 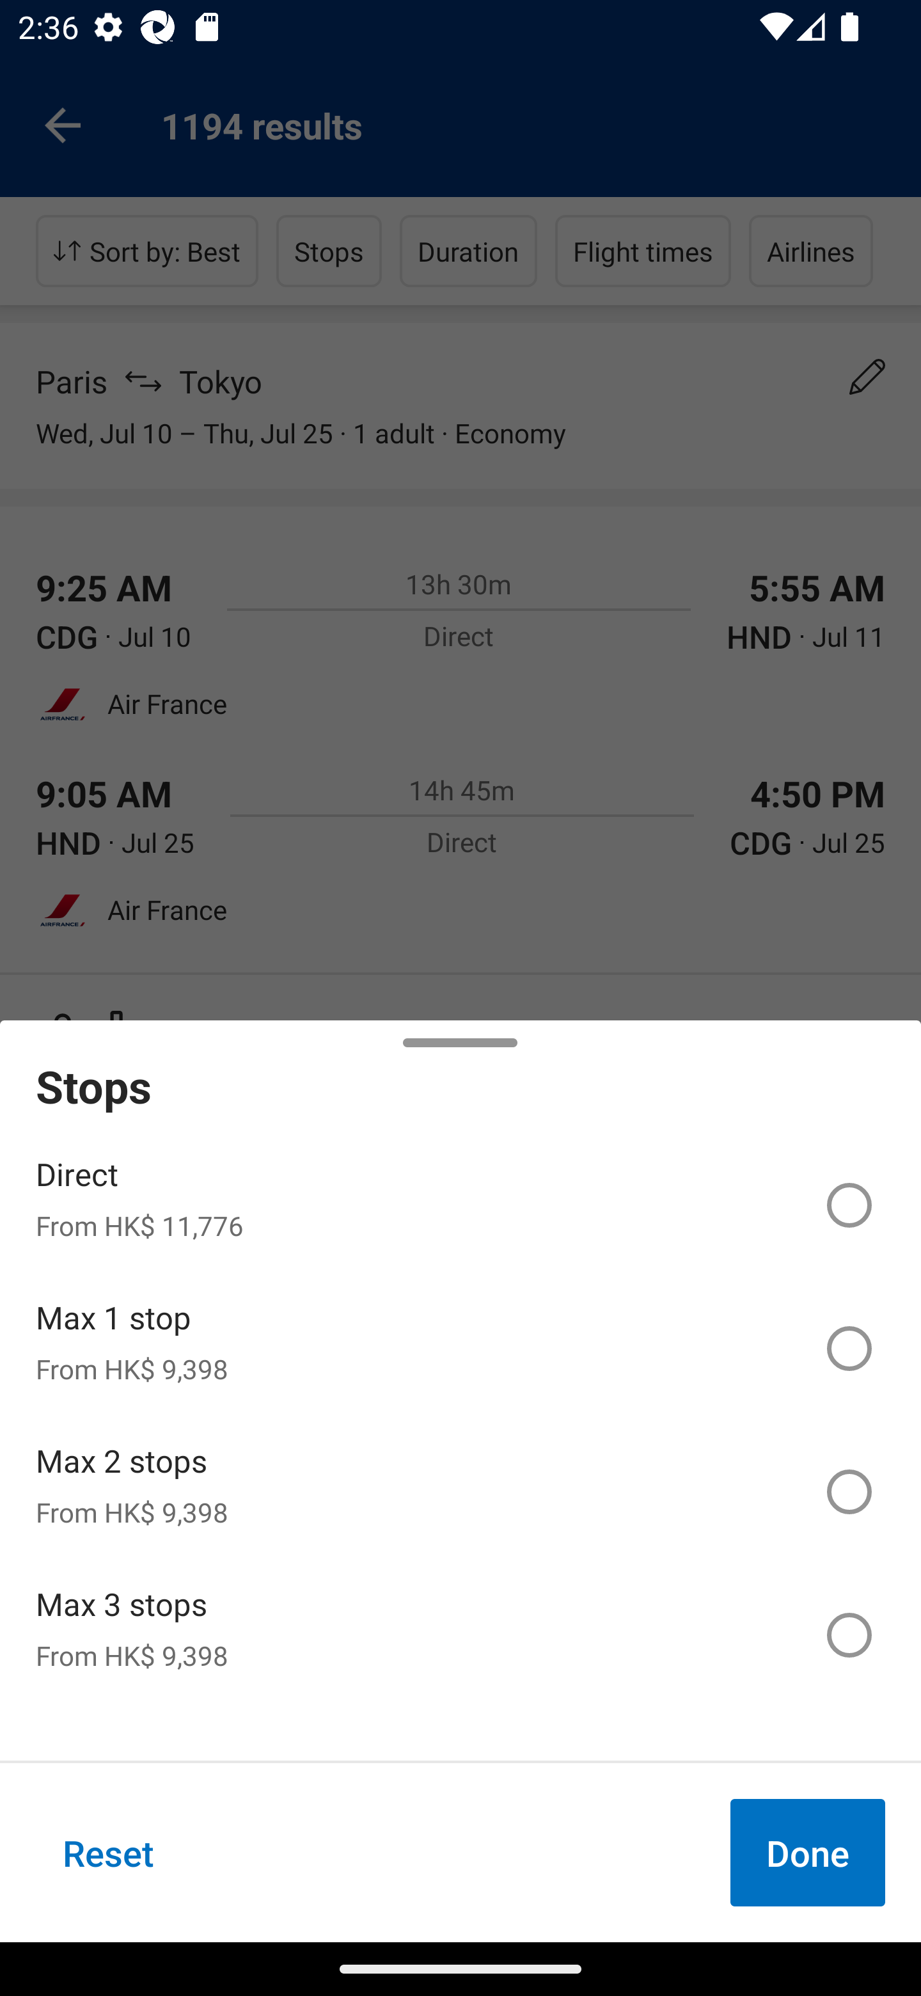 I want to click on Max 1 stop From HK$ 9,398, so click(x=460, y=1349).